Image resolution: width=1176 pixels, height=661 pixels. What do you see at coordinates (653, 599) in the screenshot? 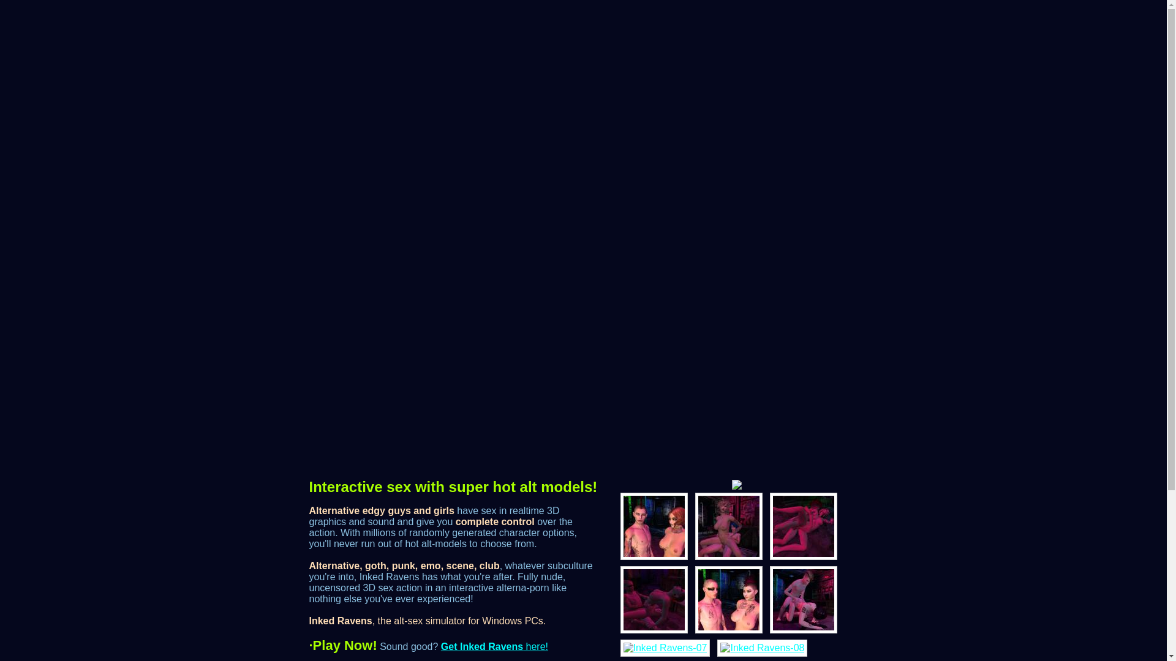
I see `Inked Ravens-04` at bounding box center [653, 599].